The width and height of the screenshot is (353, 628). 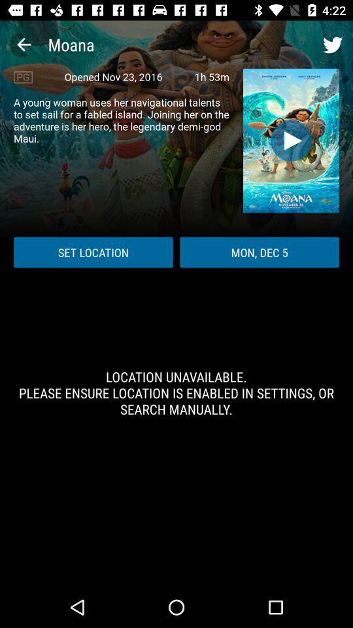 What do you see at coordinates (24, 44) in the screenshot?
I see `turn off the item next to the moana icon` at bounding box center [24, 44].